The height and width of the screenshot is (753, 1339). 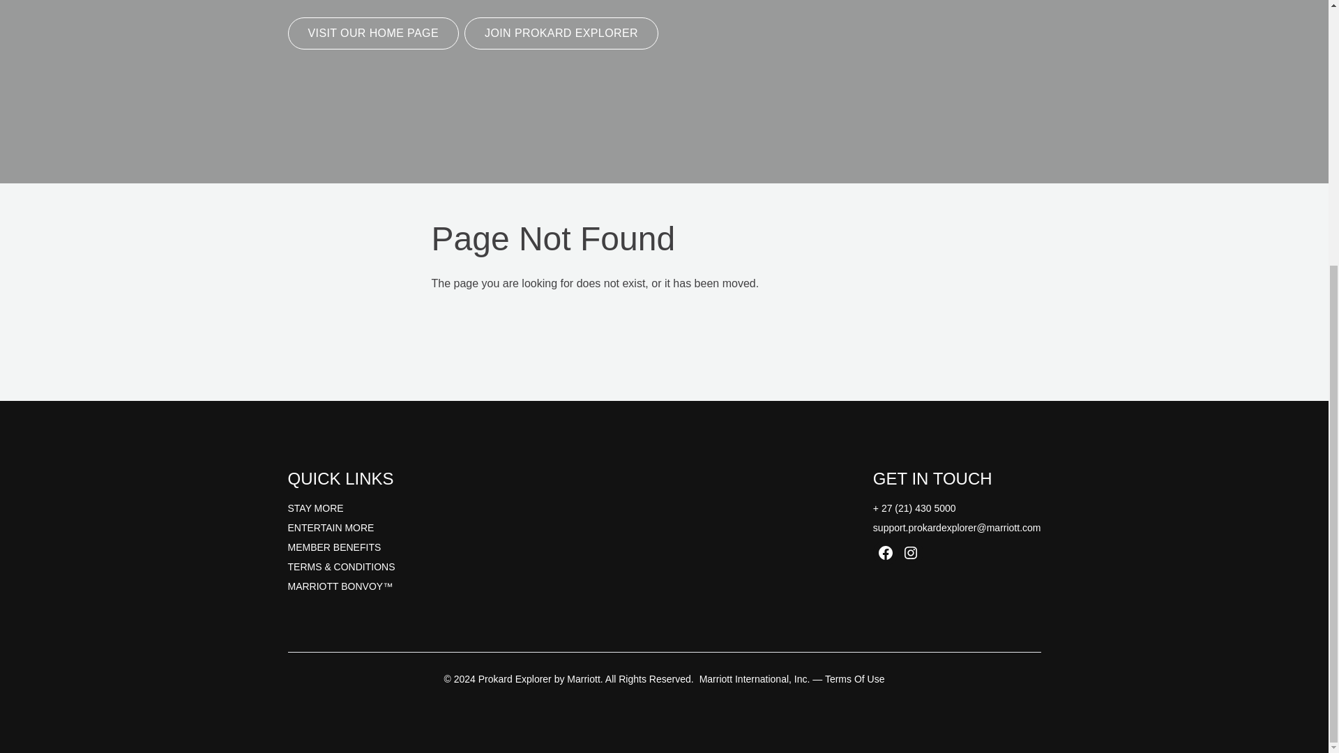 What do you see at coordinates (373, 33) in the screenshot?
I see `VISIT OUR HOME PAGE` at bounding box center [373, 33].